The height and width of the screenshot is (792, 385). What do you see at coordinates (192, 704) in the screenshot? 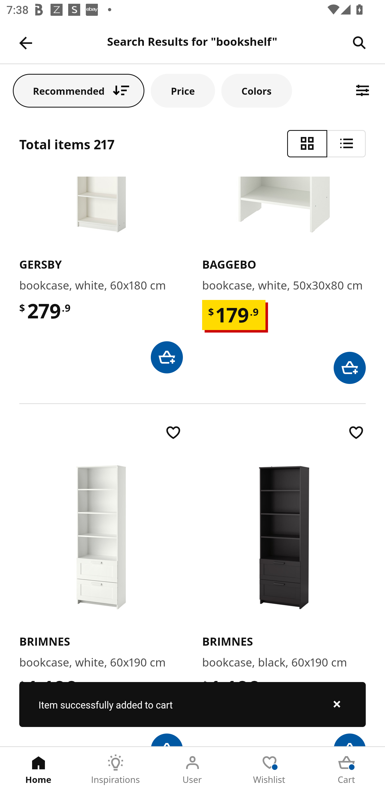
I see `Item successfully added to cart` at bounding box center [192, 704].